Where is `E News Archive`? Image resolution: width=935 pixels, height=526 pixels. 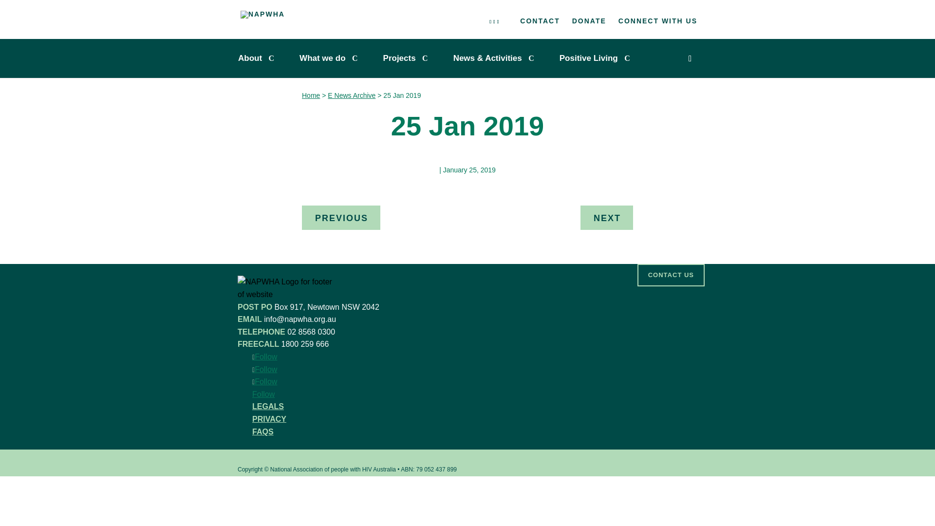 E News Archive is located at coordinates (352, 95).